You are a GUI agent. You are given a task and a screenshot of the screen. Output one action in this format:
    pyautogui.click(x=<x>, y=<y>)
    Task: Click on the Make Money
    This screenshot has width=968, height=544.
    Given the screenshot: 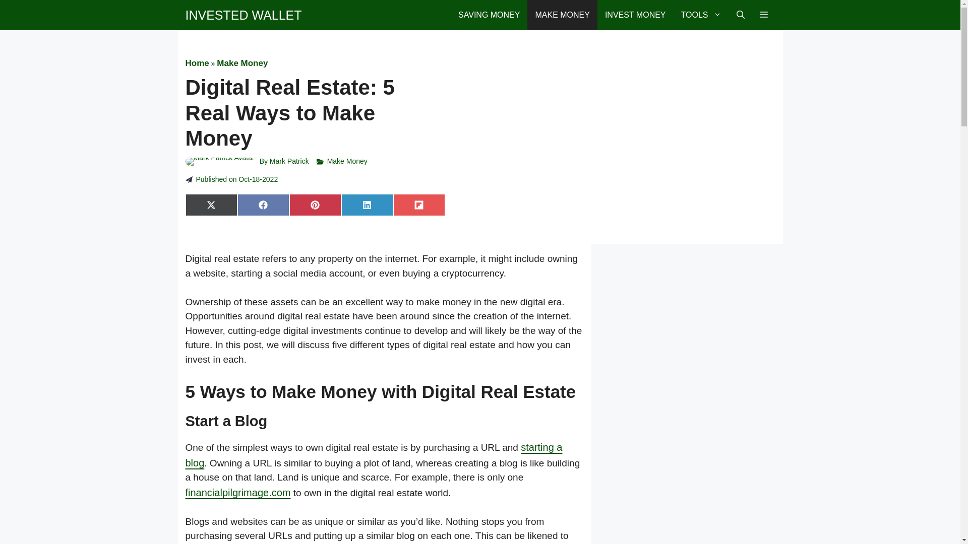 What is the action you would take?
    pyautogui.click(x=242, y=63)
    